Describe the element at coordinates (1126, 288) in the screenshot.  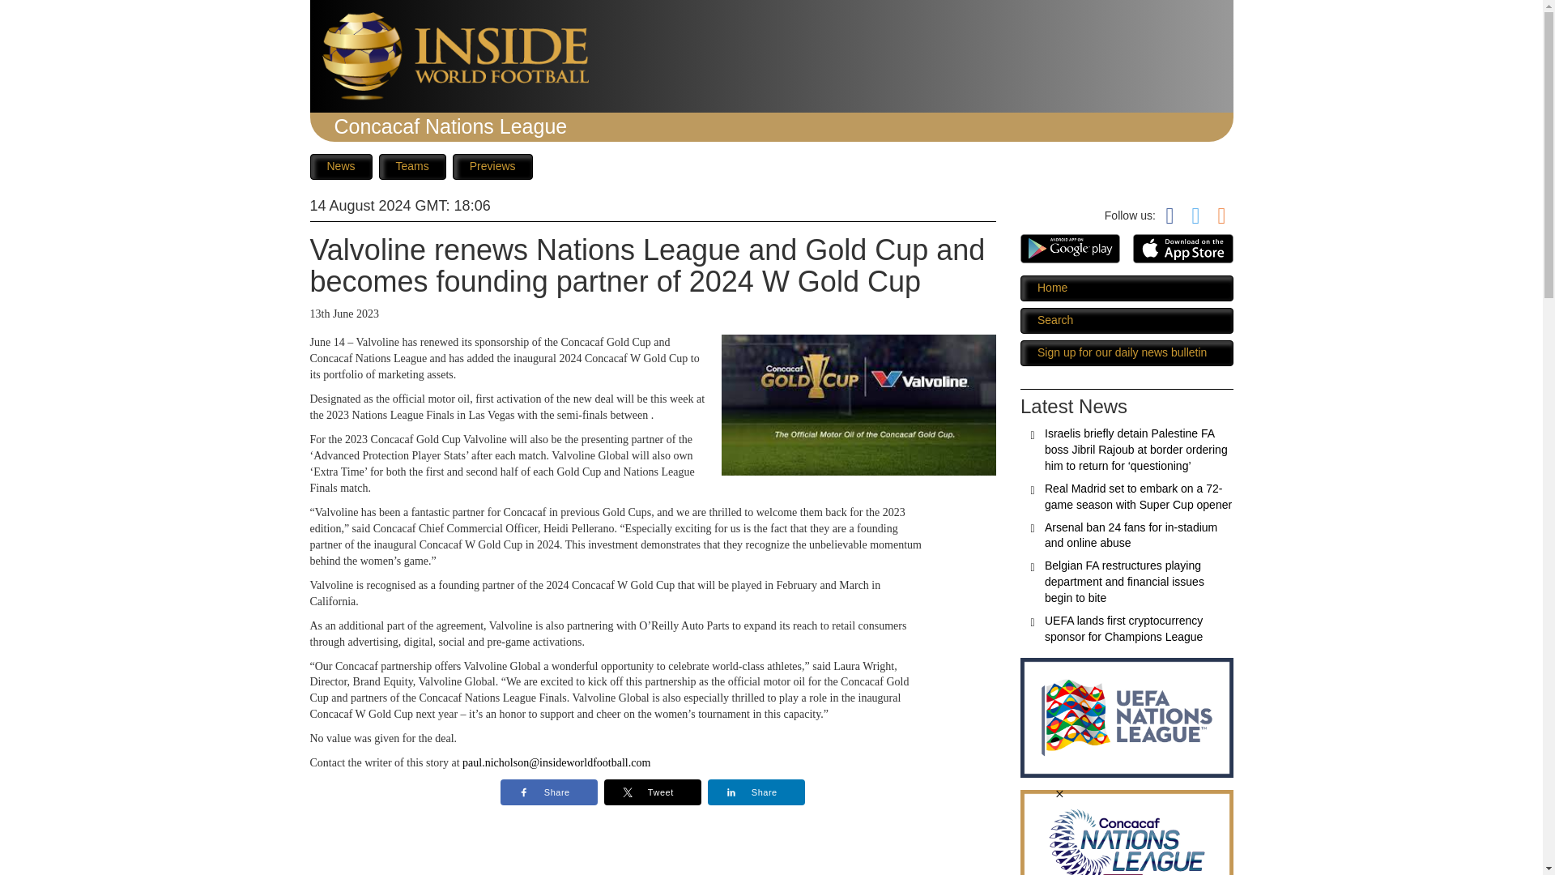
I see `Home` at that location.